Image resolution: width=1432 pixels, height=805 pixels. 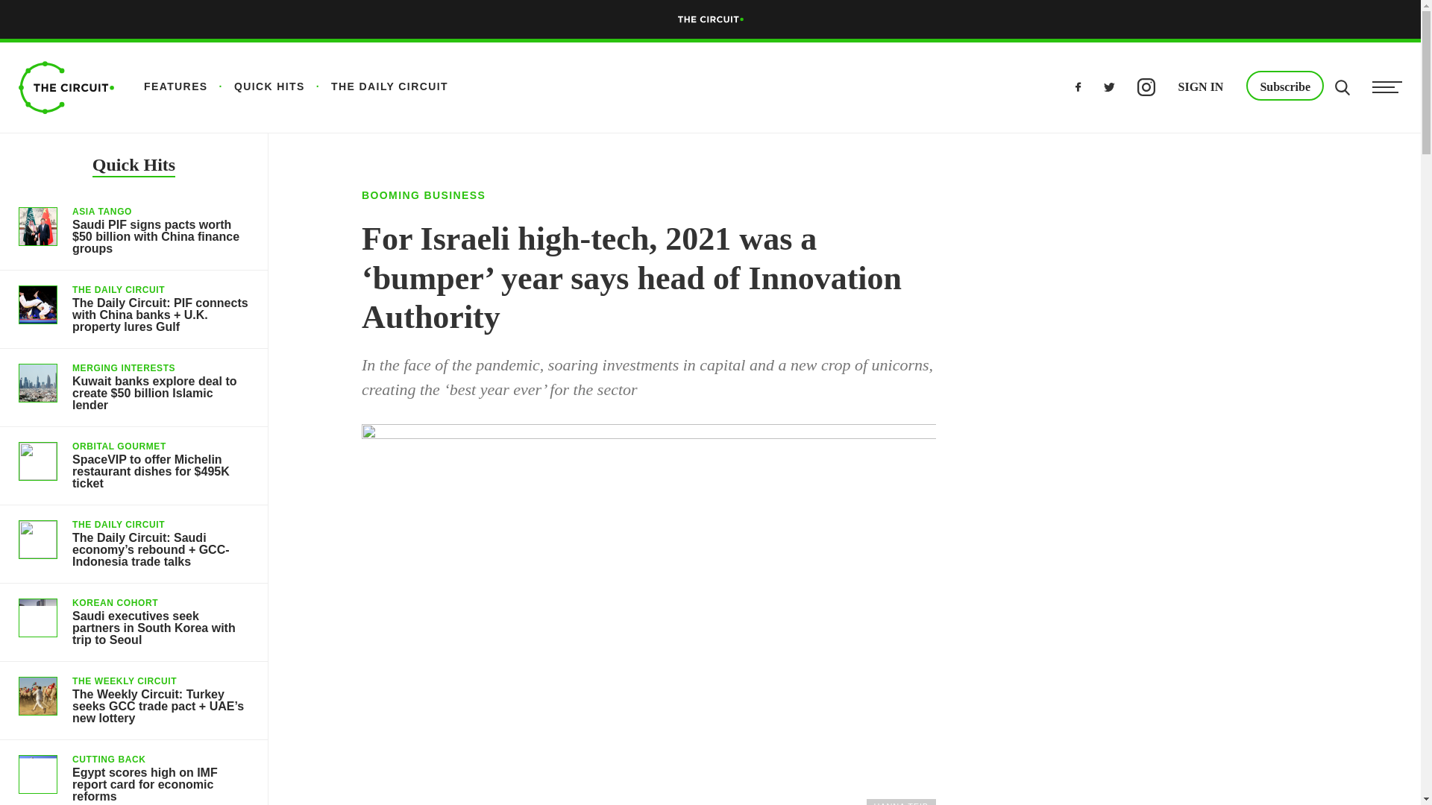 What do you see at coordinates (1201, 85) in the screenshot?
I see `SIGN IN` at bounding box center [1201, 85].